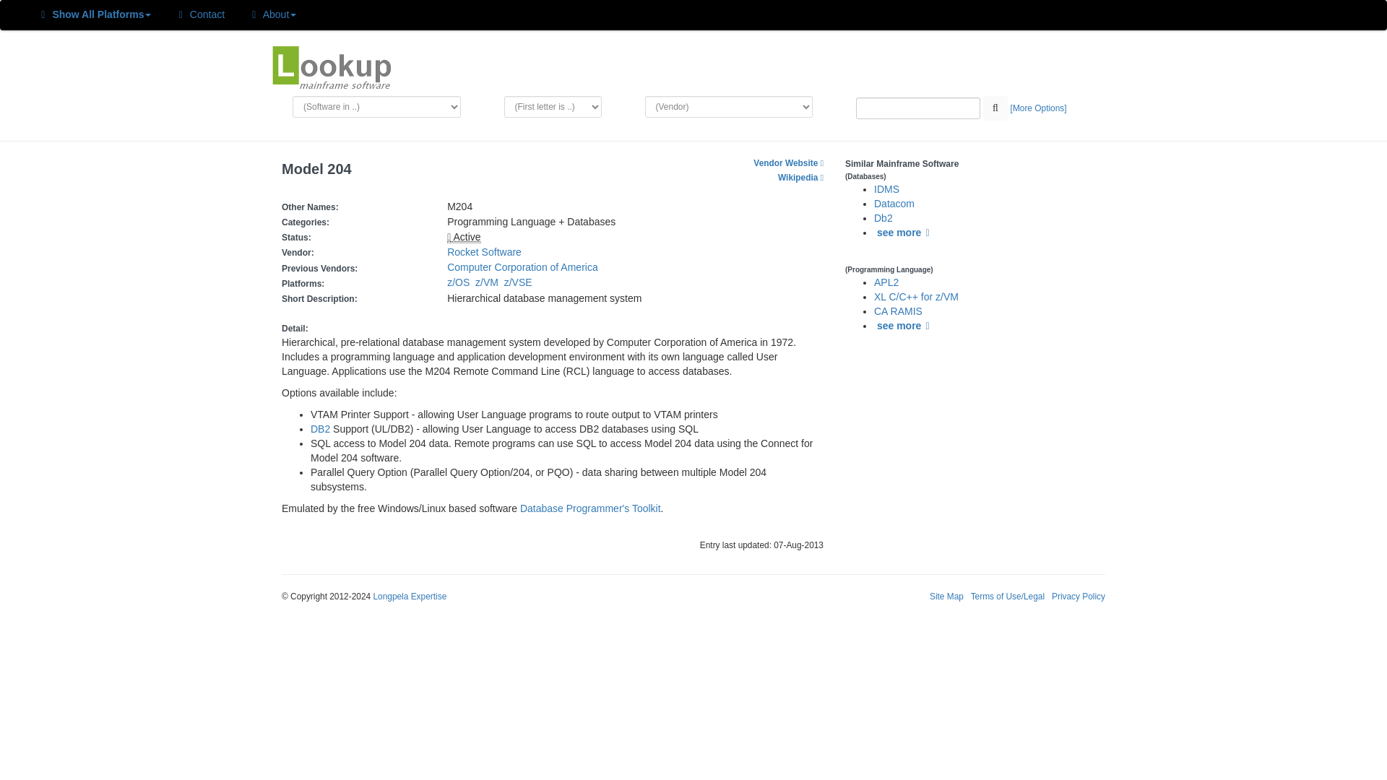  I want to click on IDMS, so click(886, 189).